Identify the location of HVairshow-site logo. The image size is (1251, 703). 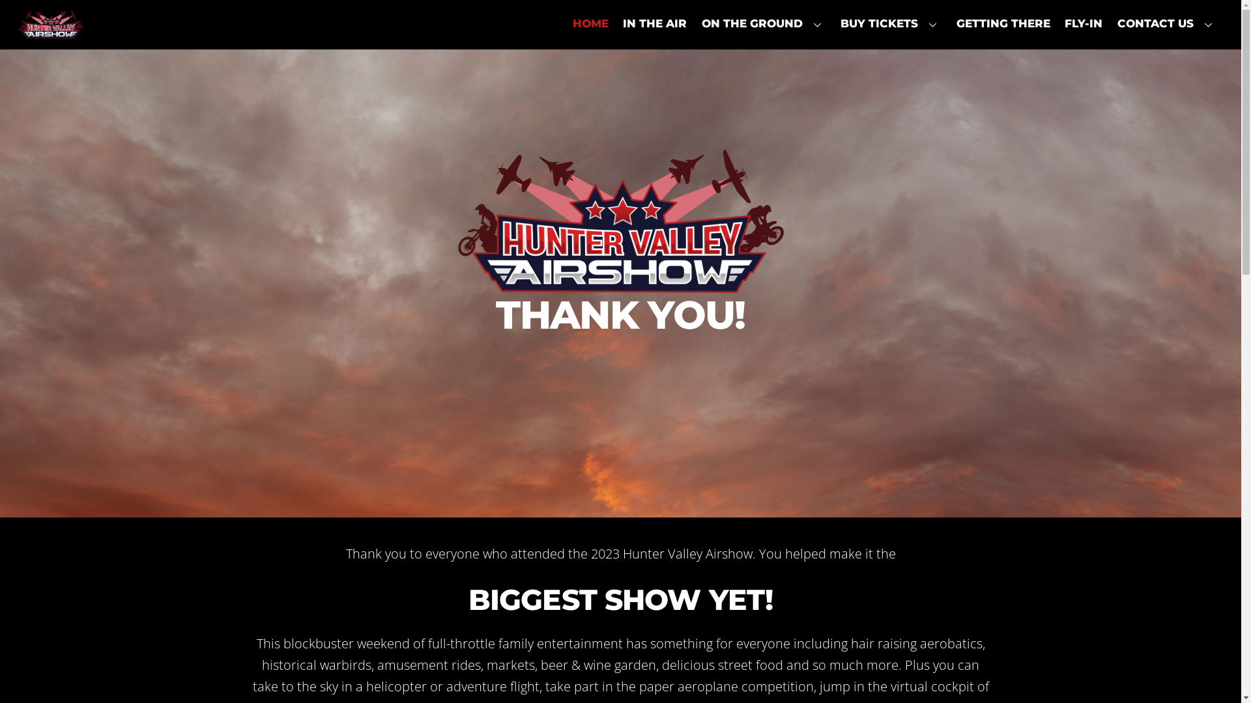
(51, 24).